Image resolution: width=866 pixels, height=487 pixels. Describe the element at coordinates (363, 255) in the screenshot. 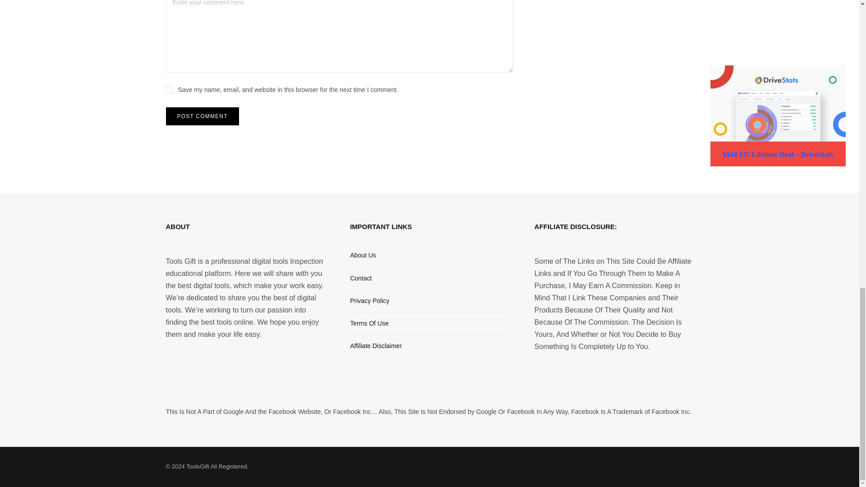

I see `About Us` at that location.